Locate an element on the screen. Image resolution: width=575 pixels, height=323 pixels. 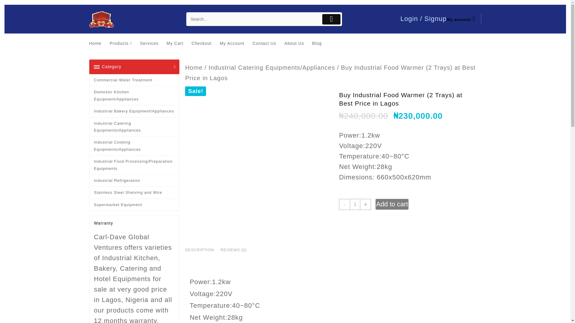
Products is located at coordinates (124, 43).